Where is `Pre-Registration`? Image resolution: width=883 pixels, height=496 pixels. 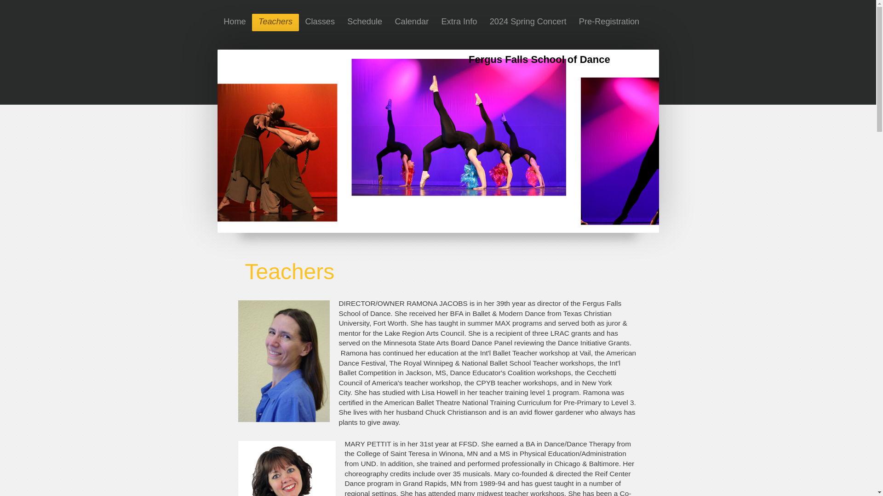 Pre-Registration is located at coordinates (609, 23).